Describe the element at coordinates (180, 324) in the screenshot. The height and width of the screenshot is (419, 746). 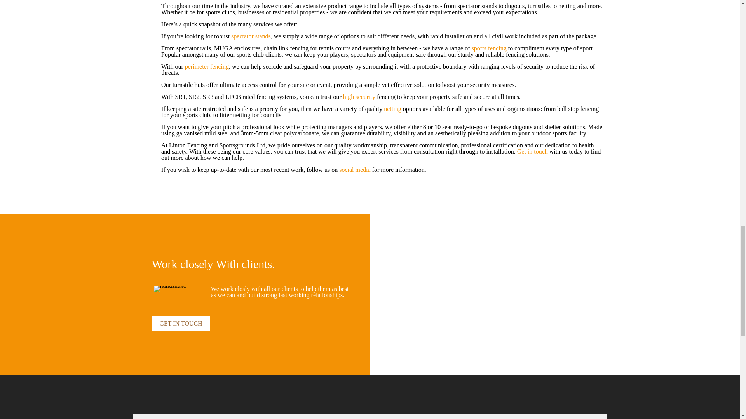
I see `GET IN TOUCH` at that location.